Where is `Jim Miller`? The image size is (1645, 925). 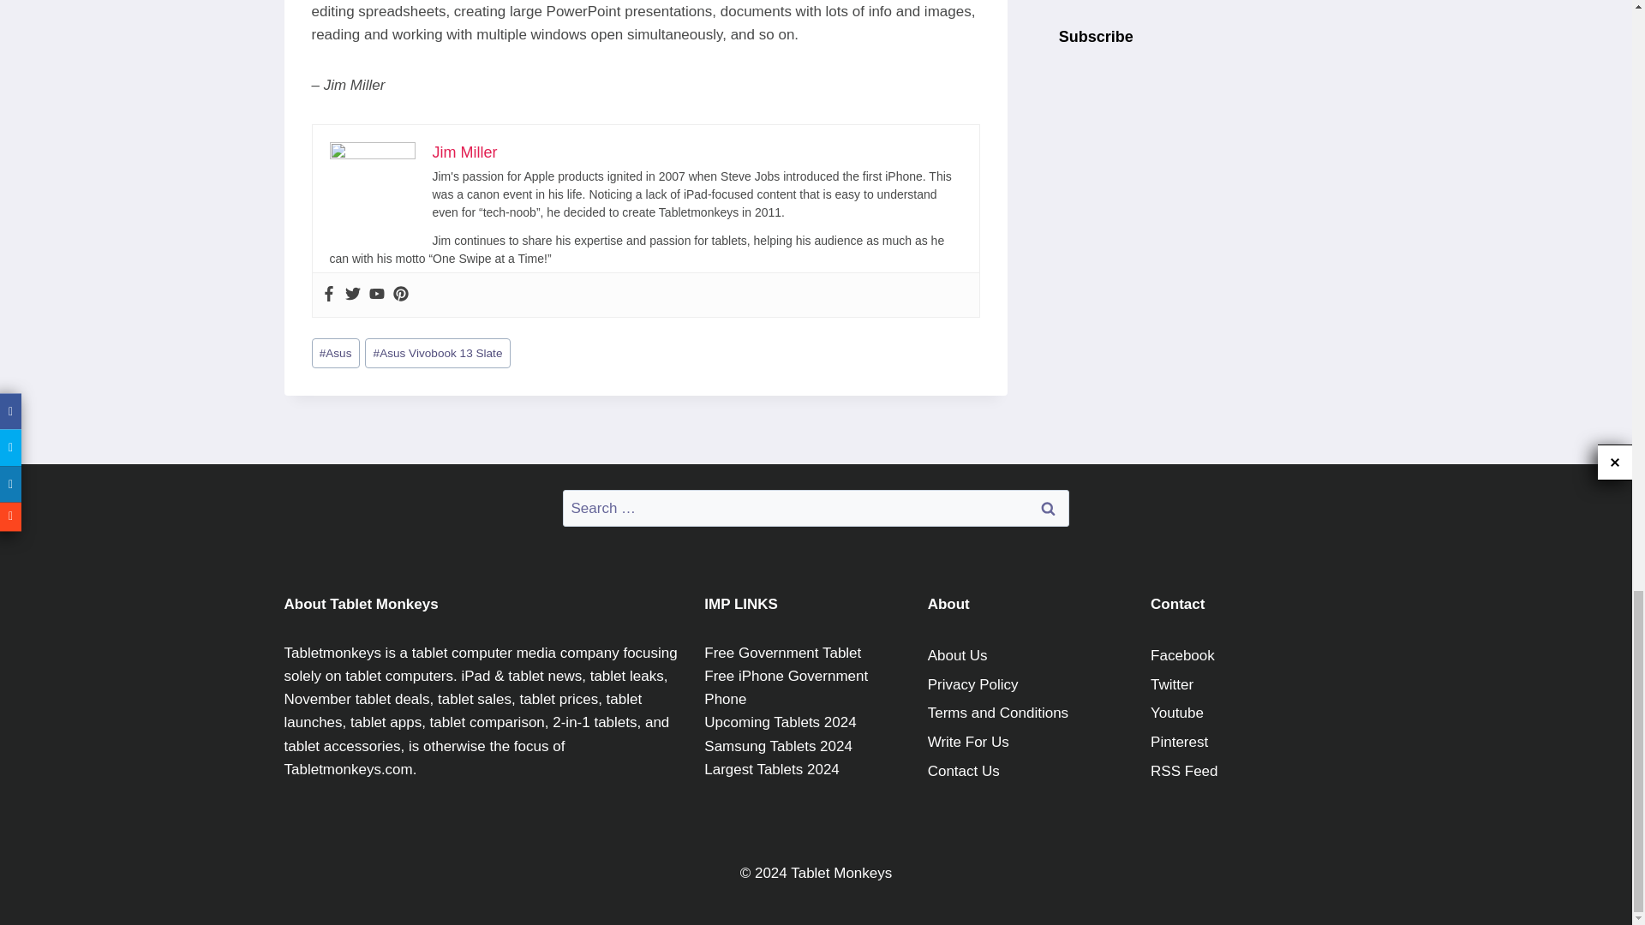 Jim Miller is located at coordinates (464, 152).